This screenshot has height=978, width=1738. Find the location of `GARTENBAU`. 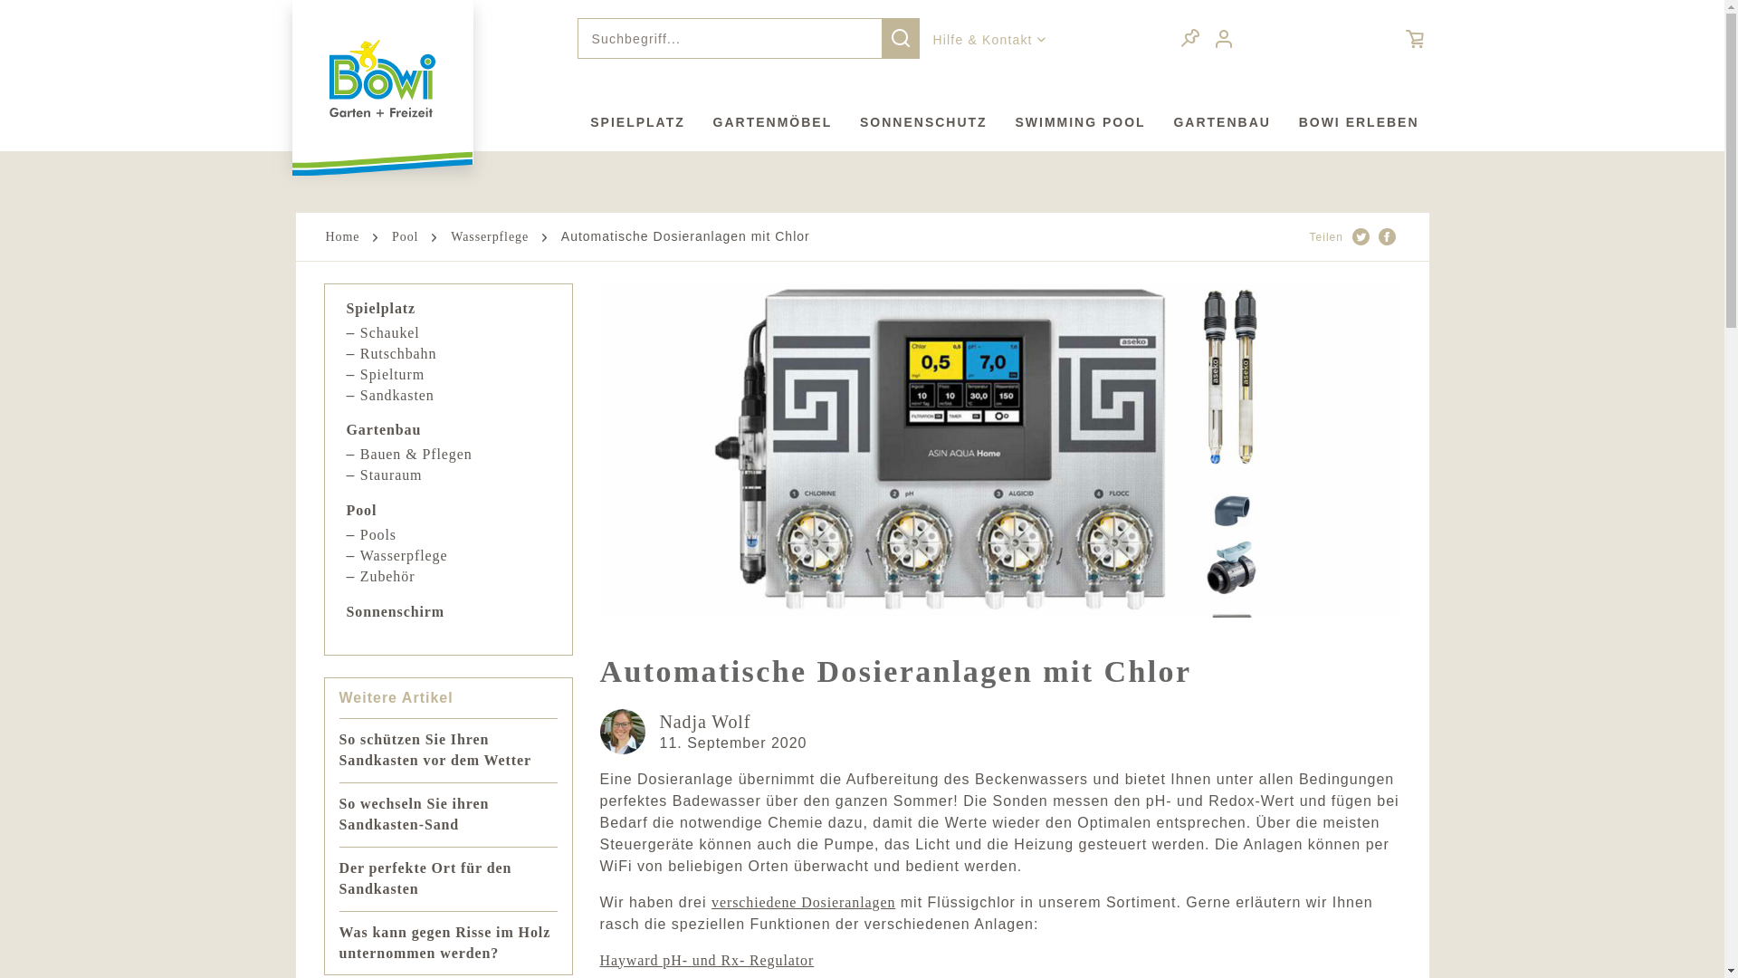

GARTENBAU is located at coordinates (1208, 123).